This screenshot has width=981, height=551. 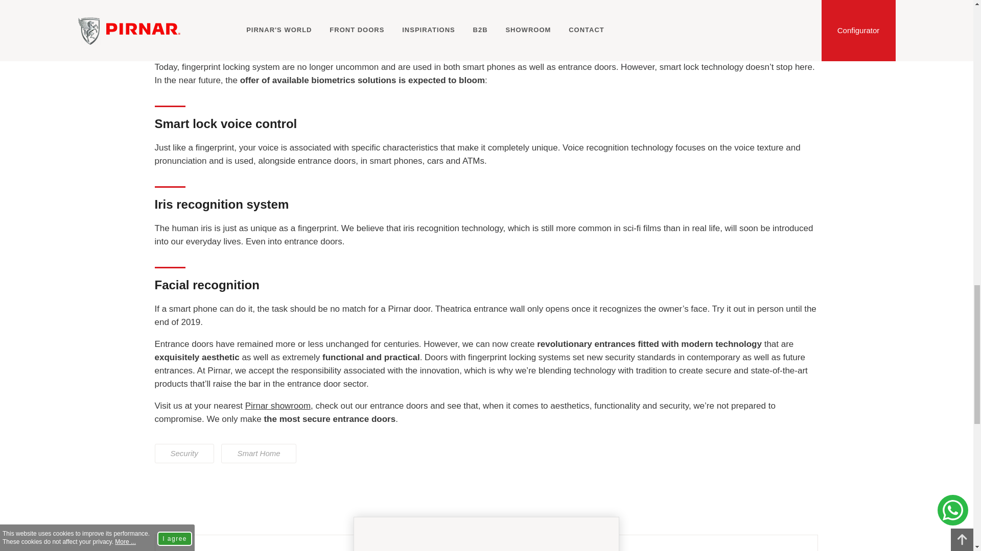 What do you see at coordinates (278, 406) in the screenshot?
I see `Pirnar showroom` at bounding box center [278, 406].